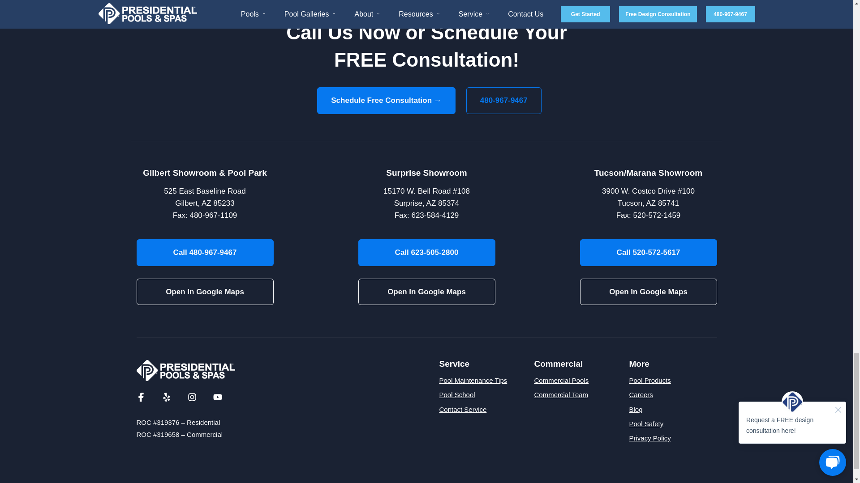 This screenshot has height=483, width=860. I want to click on YouTube, so click(218, 396).